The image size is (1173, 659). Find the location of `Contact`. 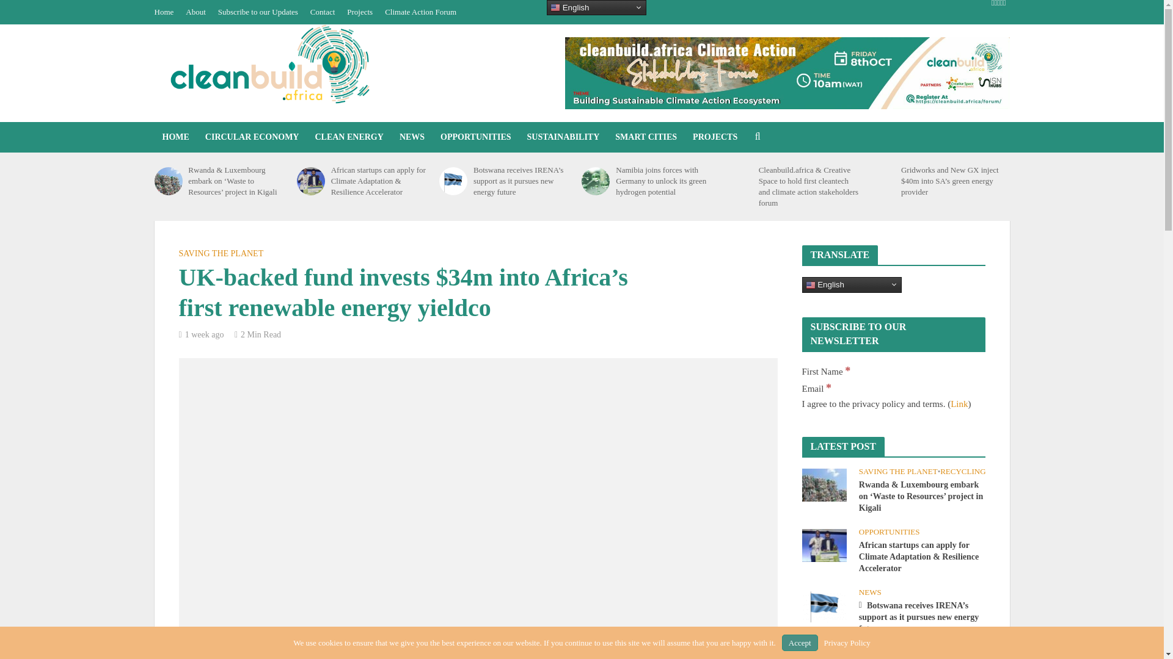

Contact is located at coordinates (323, 12).